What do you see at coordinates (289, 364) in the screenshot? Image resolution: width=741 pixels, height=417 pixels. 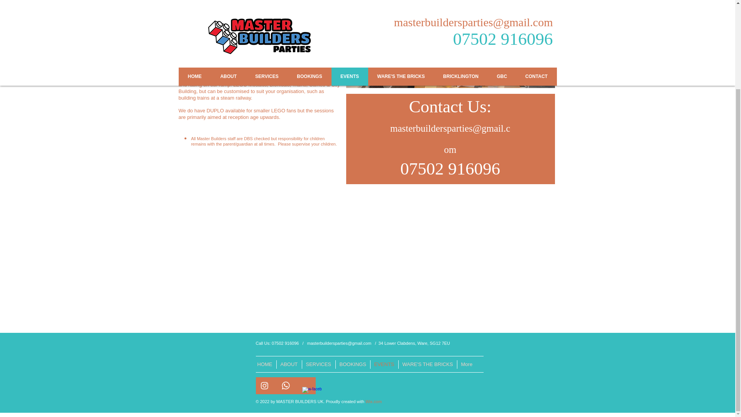 I see `ABOUT` at bounding box center [289, 364].